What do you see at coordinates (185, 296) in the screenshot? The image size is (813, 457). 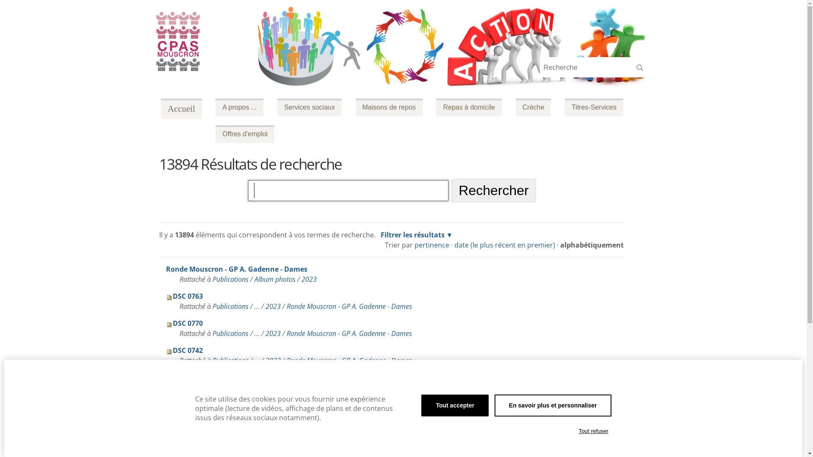 I see `DSC 0763` at bounding box center [185, 296].